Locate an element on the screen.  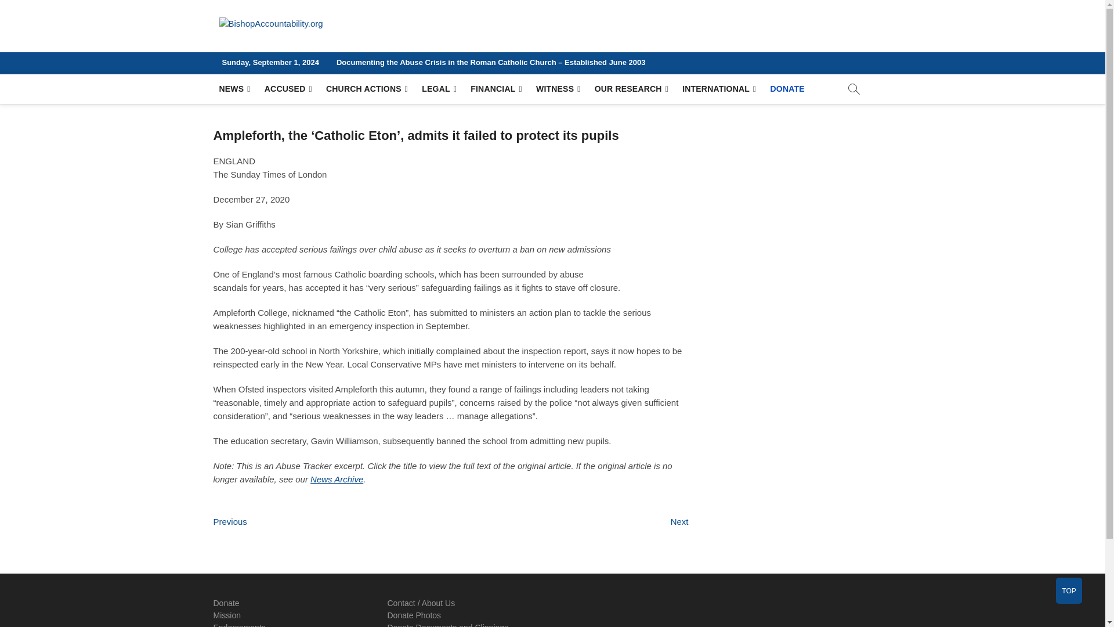
BishopAccountability.org is located at coordinates (436, 38).